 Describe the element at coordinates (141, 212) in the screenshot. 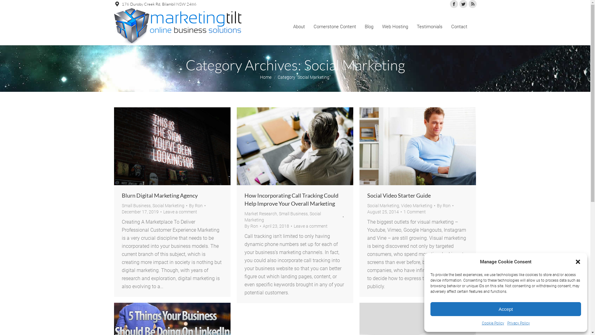

I see `December 17, 2019` at that location.